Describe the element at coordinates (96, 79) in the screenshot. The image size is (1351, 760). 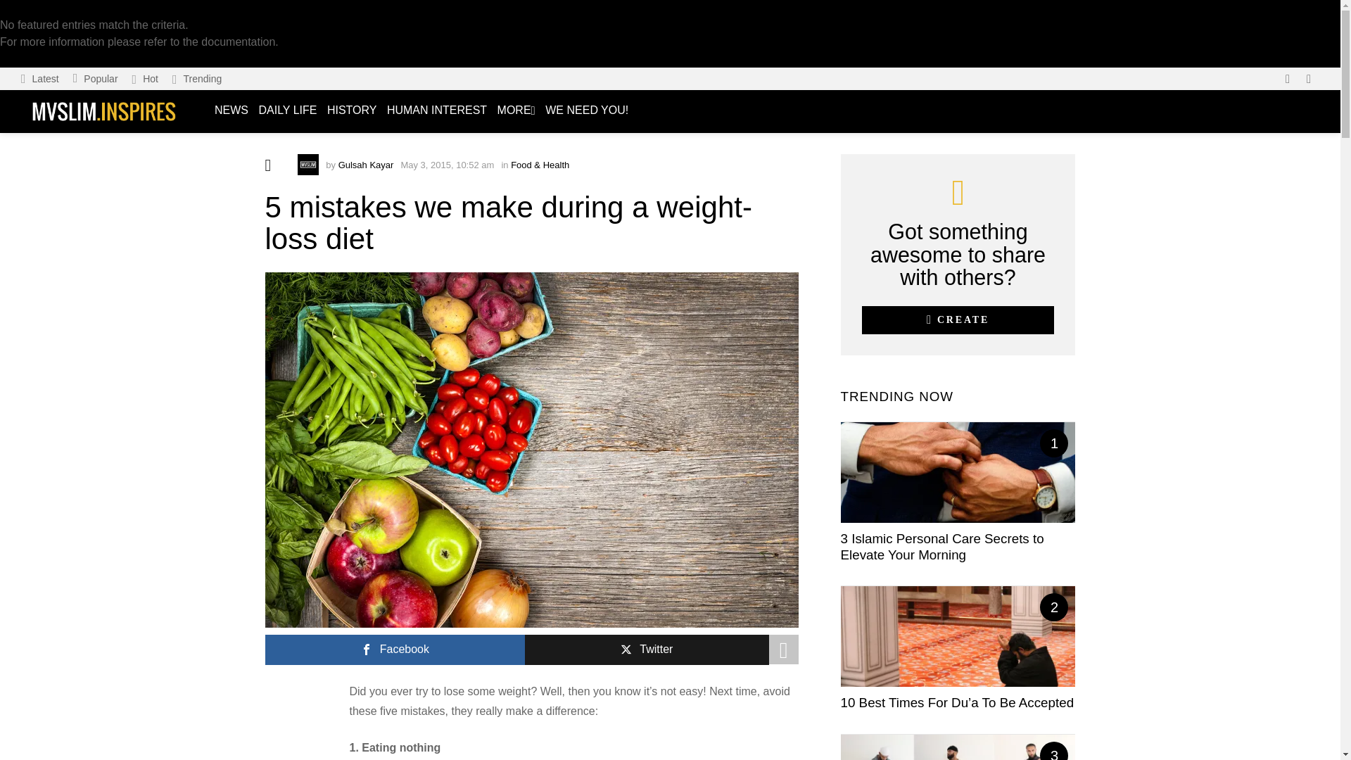
I see `Popular` at that location.